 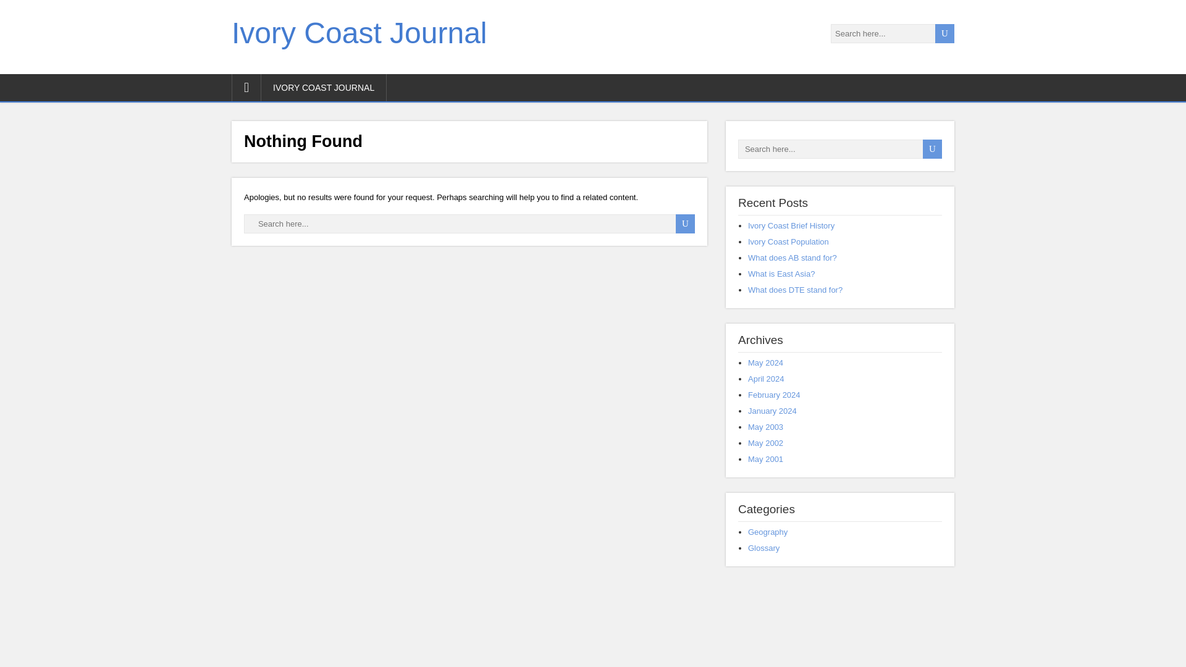 I want to click on What does AB stand for?, so click(x=793, y=258).